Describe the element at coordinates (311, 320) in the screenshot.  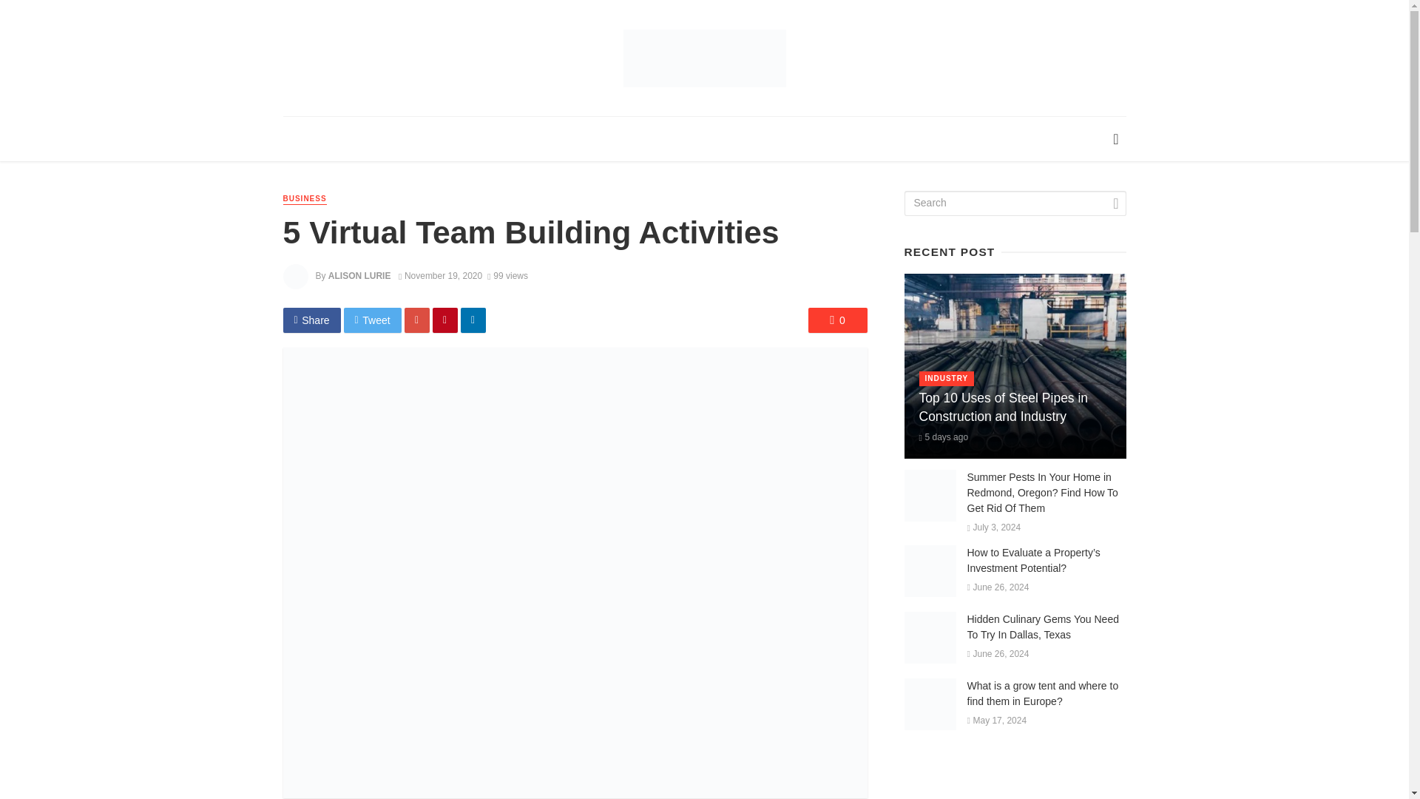
I see `Share on Facebook` at that location.